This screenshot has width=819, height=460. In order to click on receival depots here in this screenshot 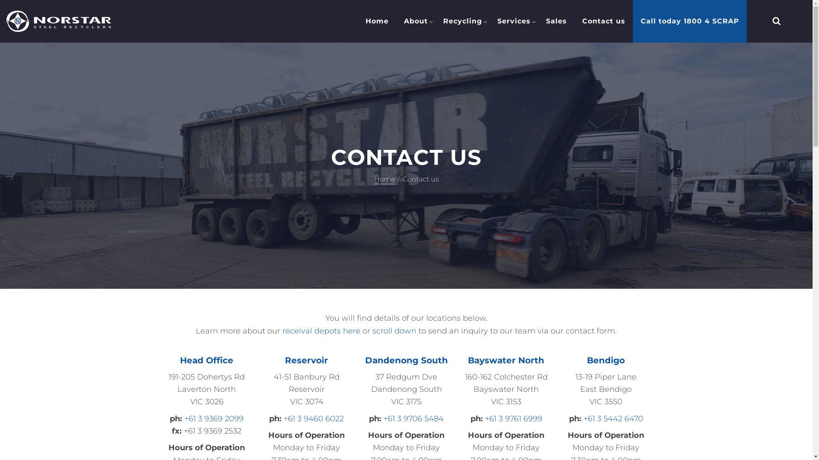, I will do `click(322, 331)`.